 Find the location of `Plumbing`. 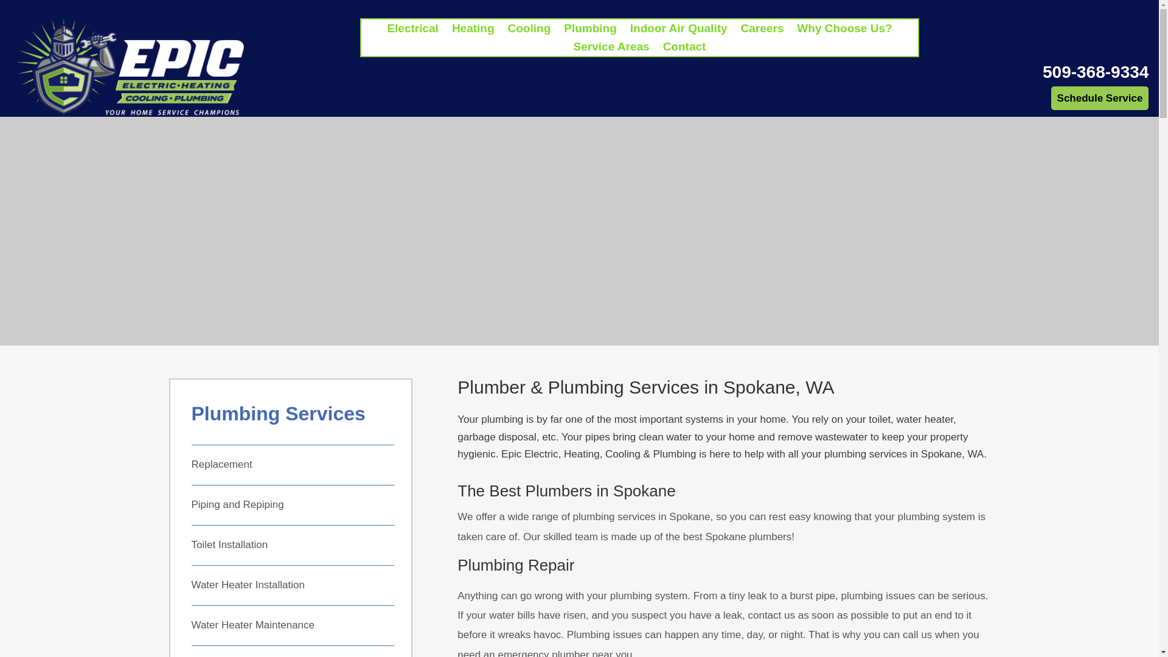

Plumbing is located at coordinates (590, 30).